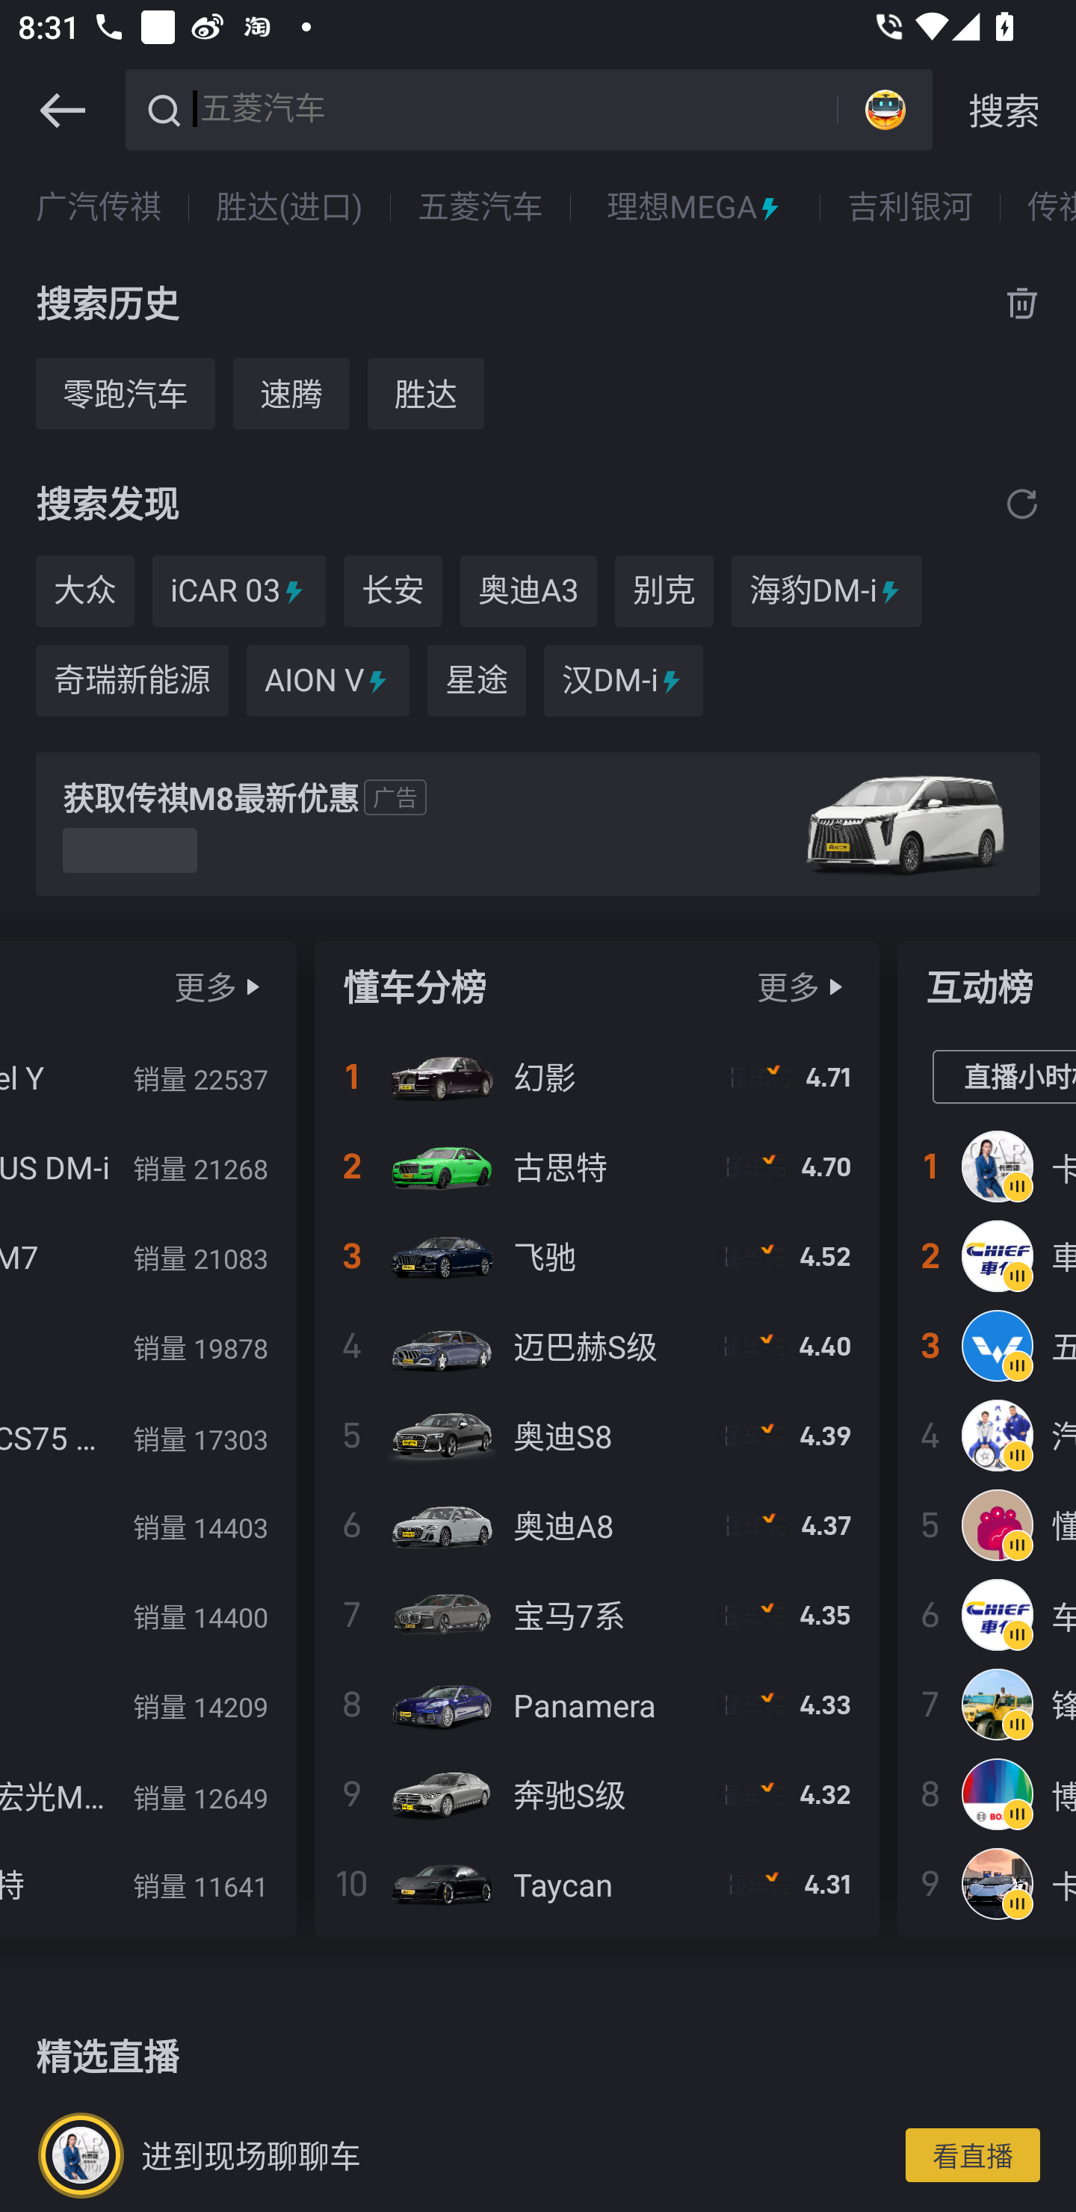 Image resolution: width=1076 pixels, height=2212 pixels. Describe the element at coordinates (147, 1167) in the screenshot. I see `秦PLUS DM-i 销量 21268` at that location.